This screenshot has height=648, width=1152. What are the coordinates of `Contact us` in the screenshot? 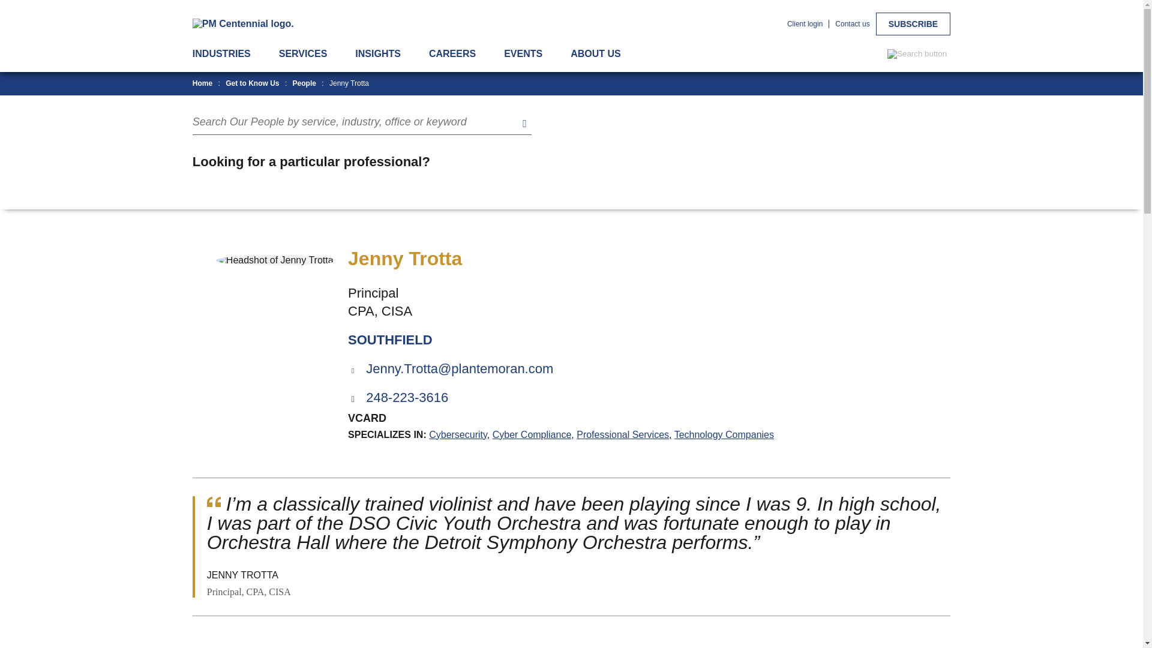 It's located at (852, 24).